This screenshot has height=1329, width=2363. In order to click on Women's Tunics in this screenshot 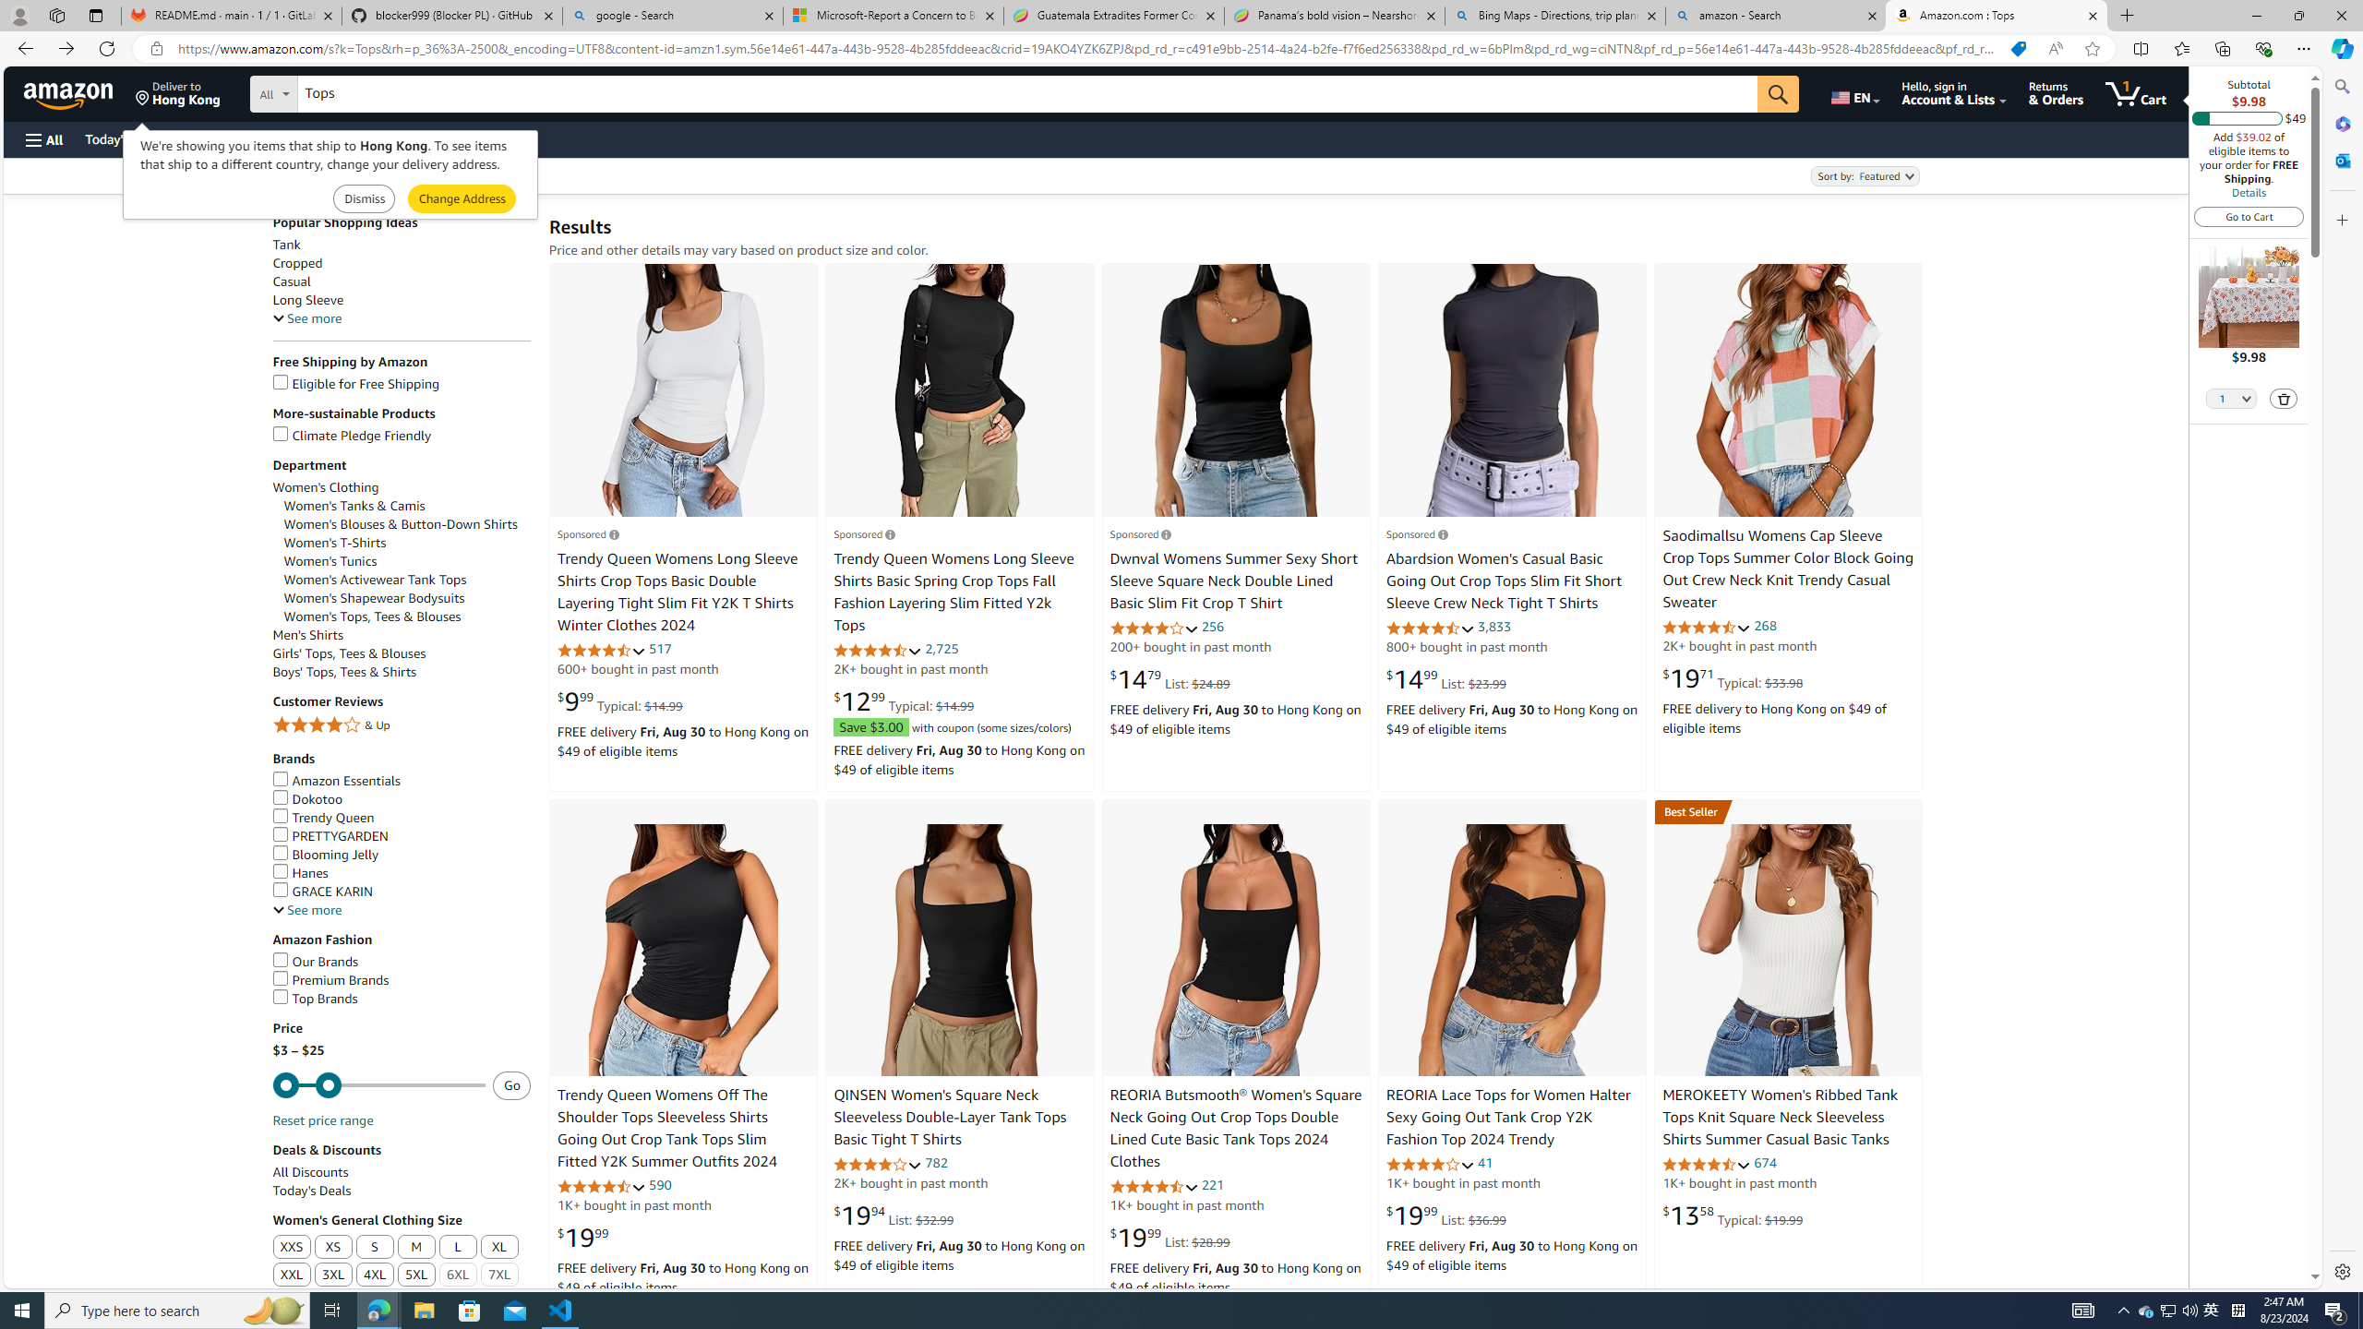, I will do `click(330, 561)`.